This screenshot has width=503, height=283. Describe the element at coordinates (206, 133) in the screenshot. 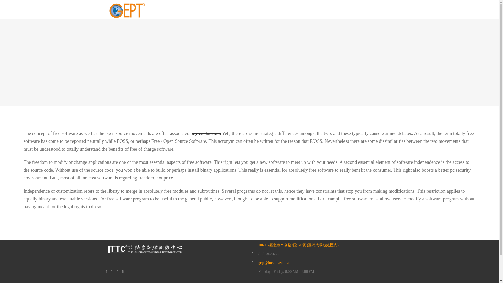

I see `my explanation` at that location.